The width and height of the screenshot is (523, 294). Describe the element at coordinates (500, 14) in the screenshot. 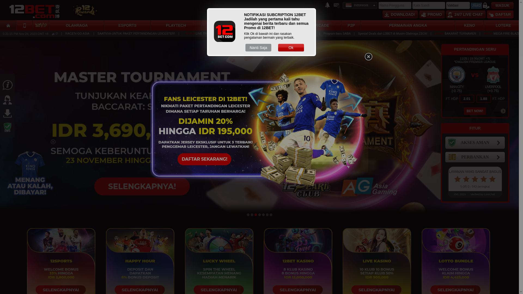

I see `DAFTAR` at that location.